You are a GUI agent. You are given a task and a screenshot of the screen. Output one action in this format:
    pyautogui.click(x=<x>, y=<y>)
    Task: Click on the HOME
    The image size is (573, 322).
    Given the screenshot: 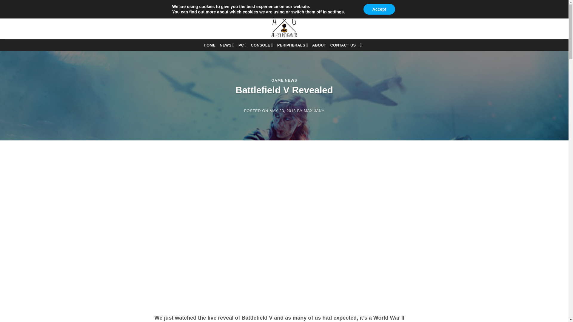 What is the action you would take?
    pyautogui.click(x=210, y=45)
    